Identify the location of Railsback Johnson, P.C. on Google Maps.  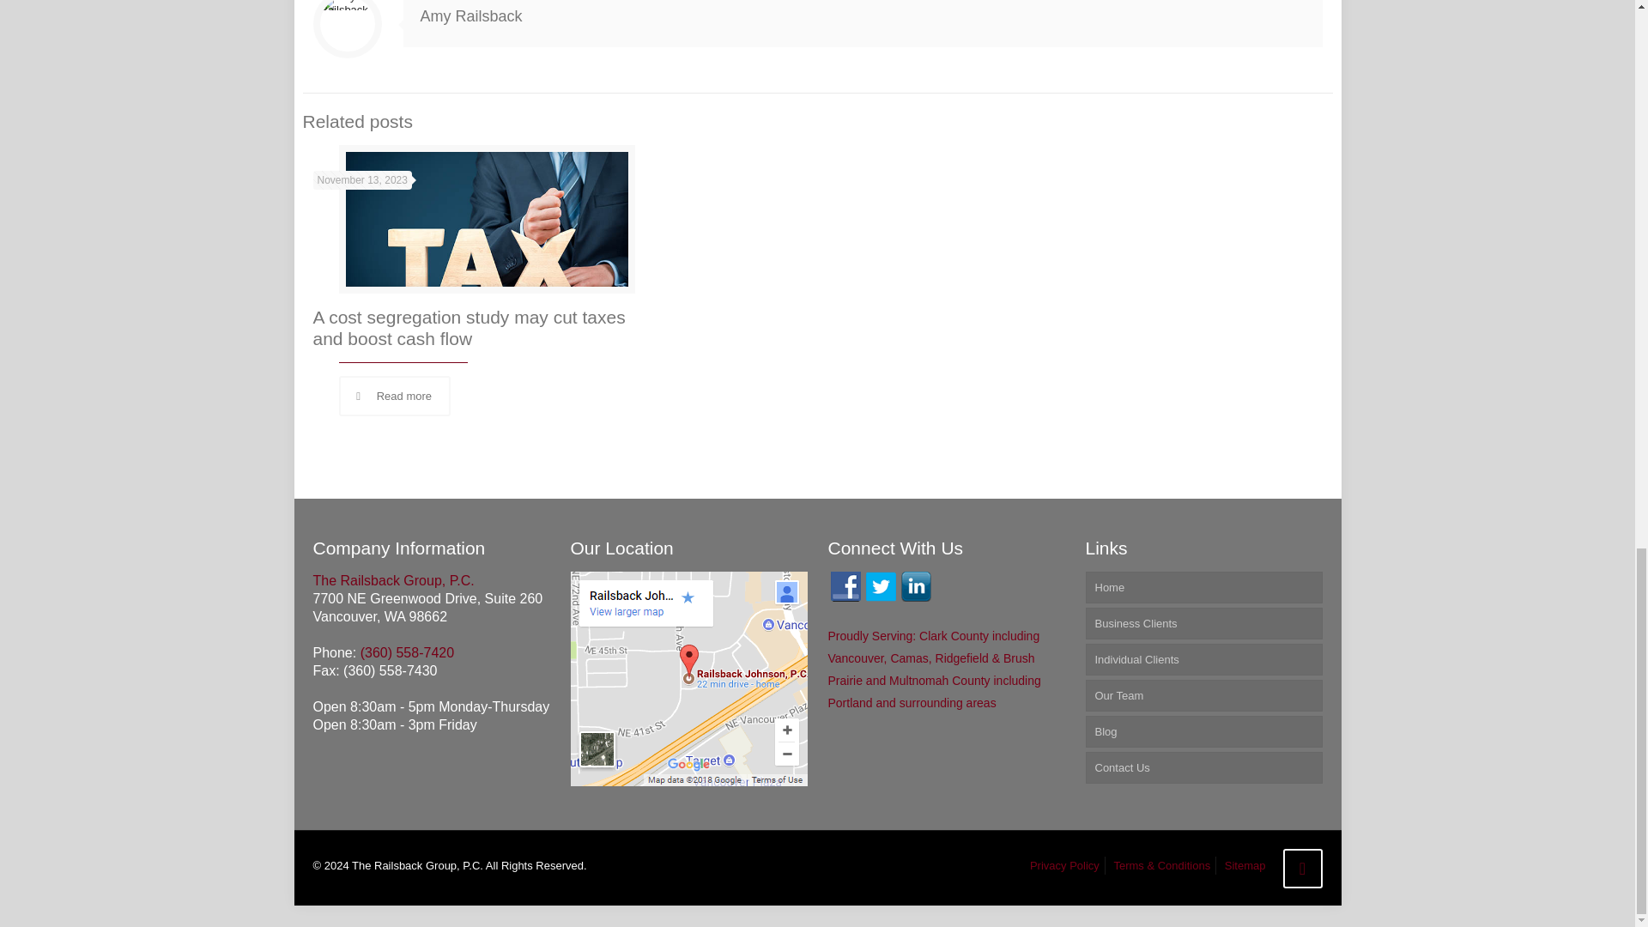
(688, 678).